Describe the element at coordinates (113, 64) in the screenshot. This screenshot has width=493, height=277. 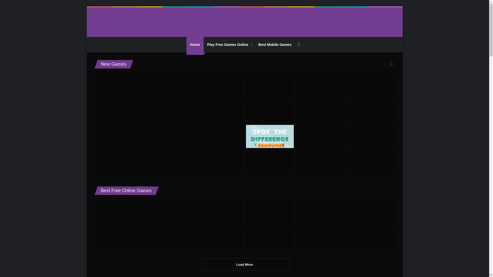
I see `New Games` at that location.